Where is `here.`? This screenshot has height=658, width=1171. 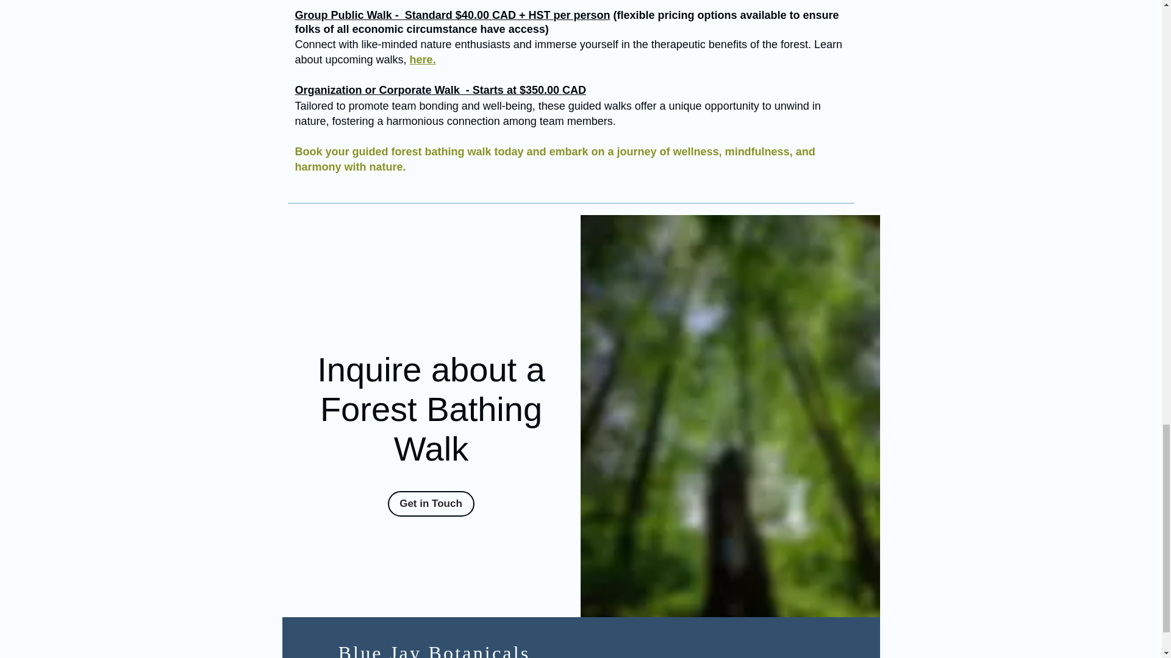
here. is located at coordinates (423, 60).